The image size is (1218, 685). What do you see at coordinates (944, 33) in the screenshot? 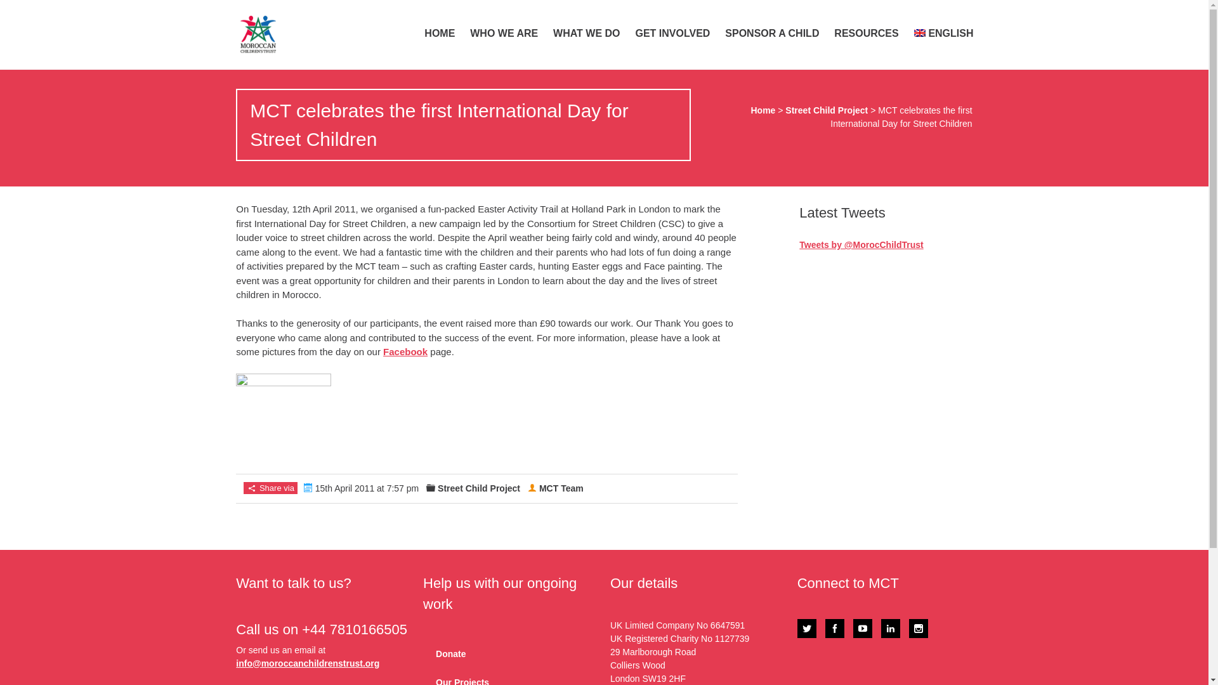
I see `English` at bounding box center [944, 33].